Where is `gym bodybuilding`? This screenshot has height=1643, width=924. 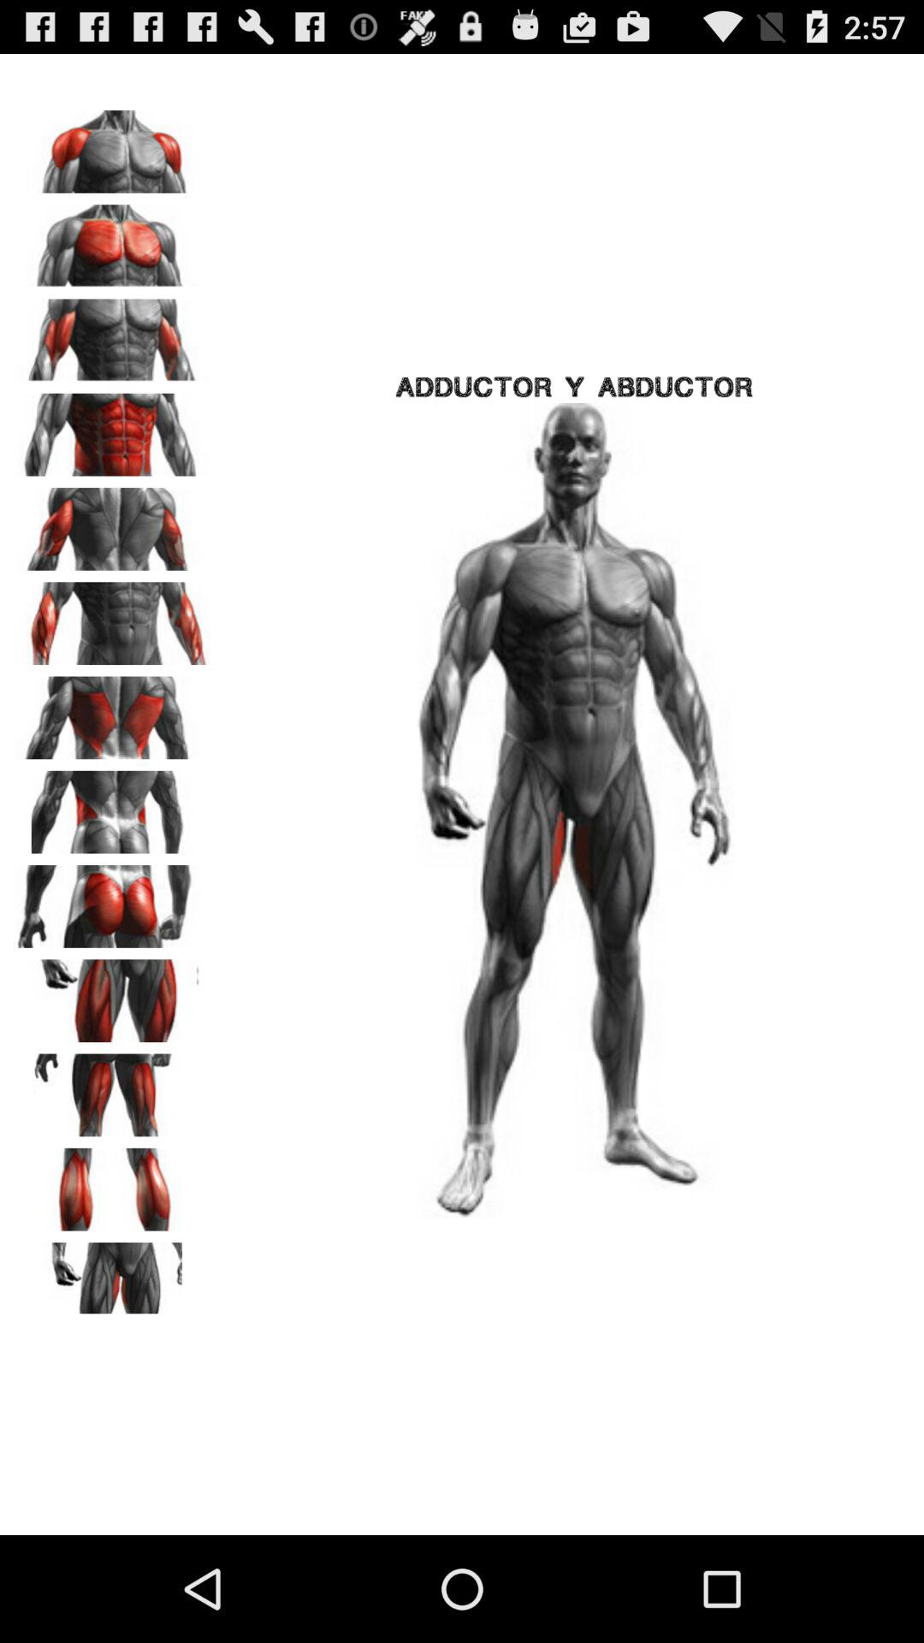
gym bodybuilding is located at coordinates (112, 1278).